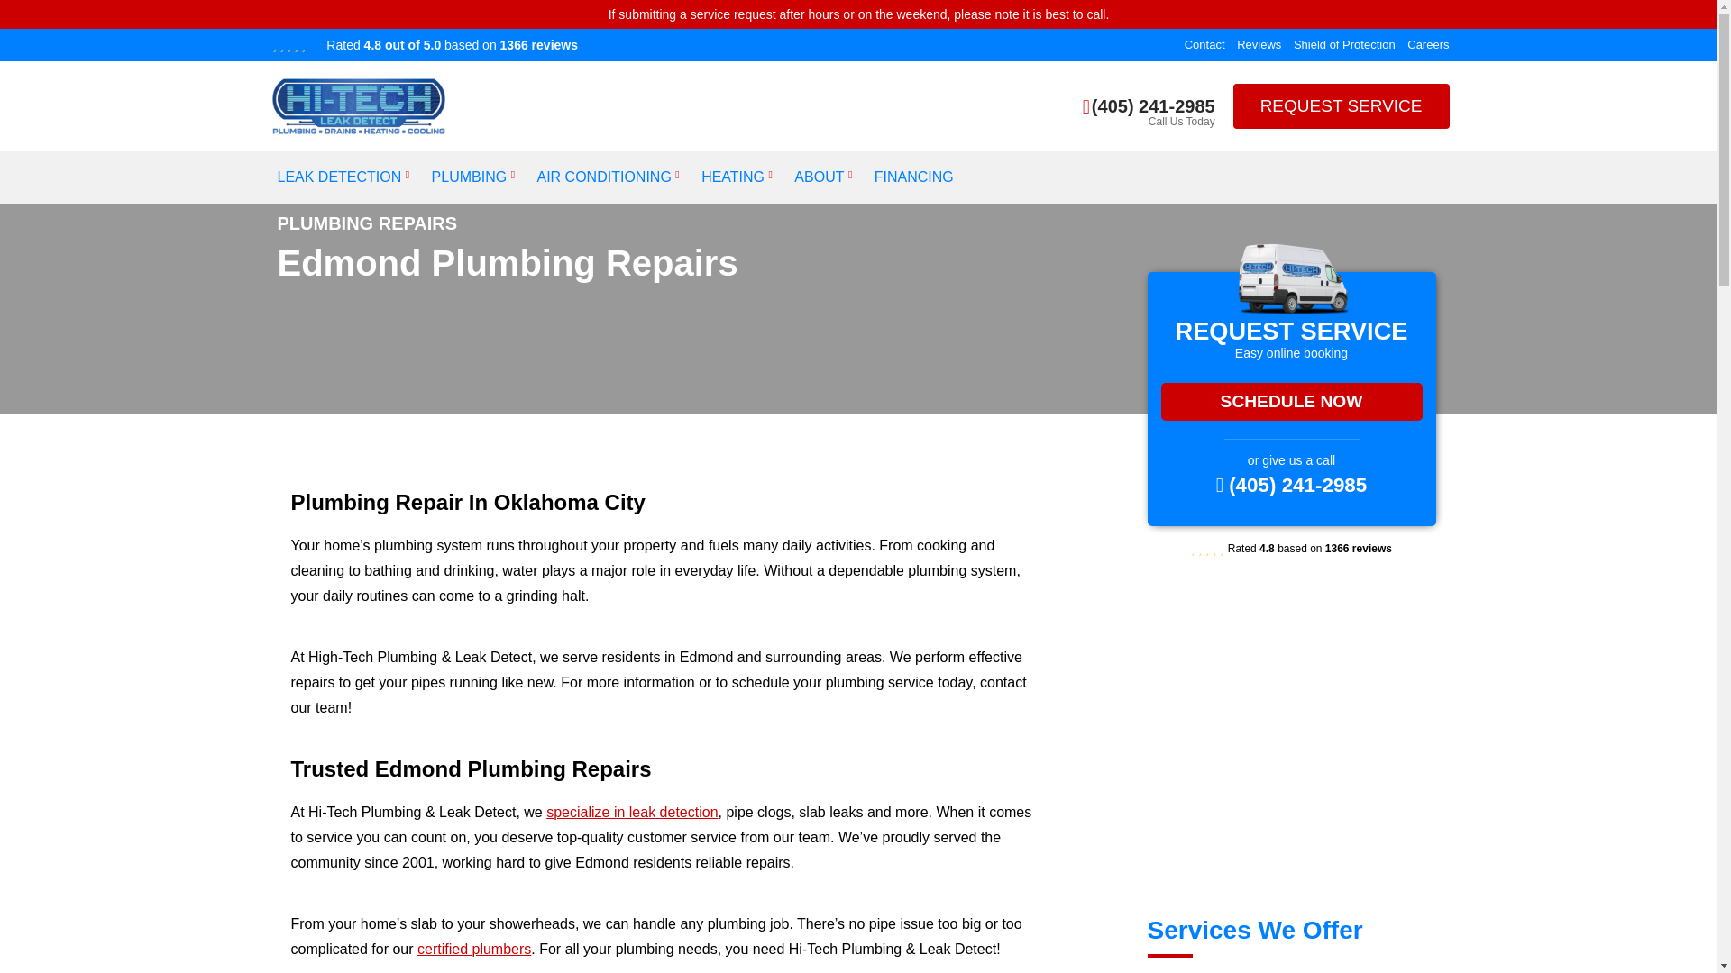 This screenshot has width=1731, height=973. I want to click on ABOUT, so click(819, 177).